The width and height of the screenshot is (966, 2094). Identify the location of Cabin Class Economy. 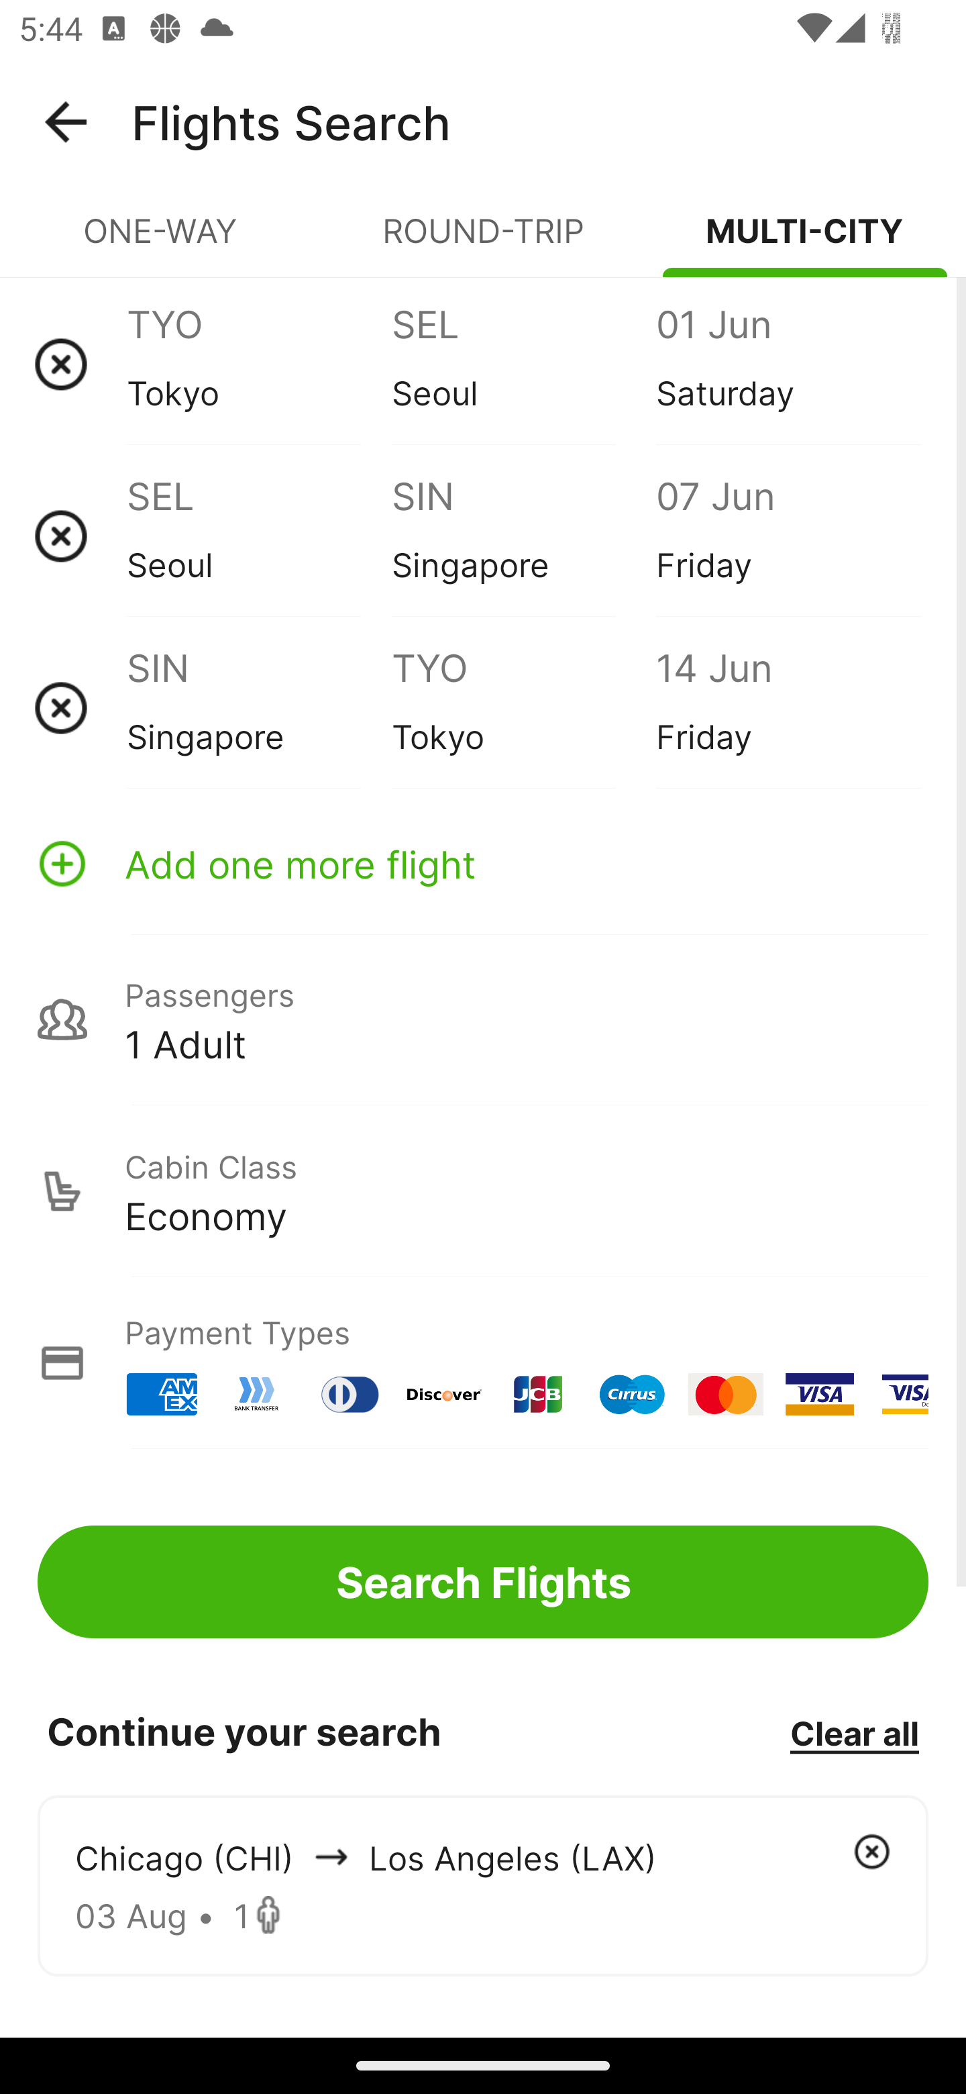
(483, 1191).